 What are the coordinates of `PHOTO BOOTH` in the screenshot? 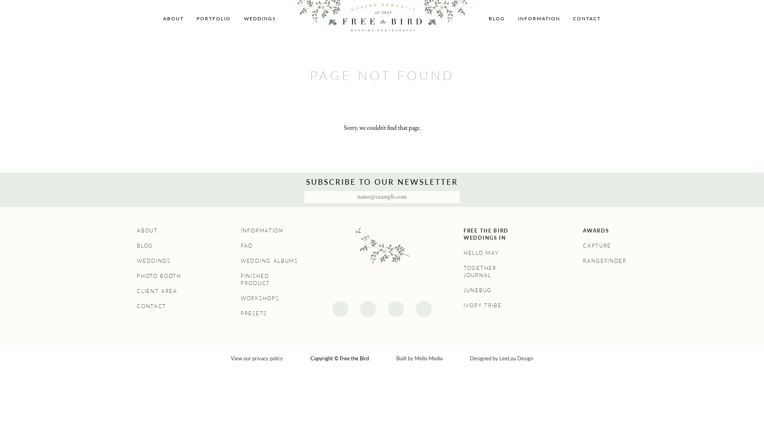 It's located at (159, 276).